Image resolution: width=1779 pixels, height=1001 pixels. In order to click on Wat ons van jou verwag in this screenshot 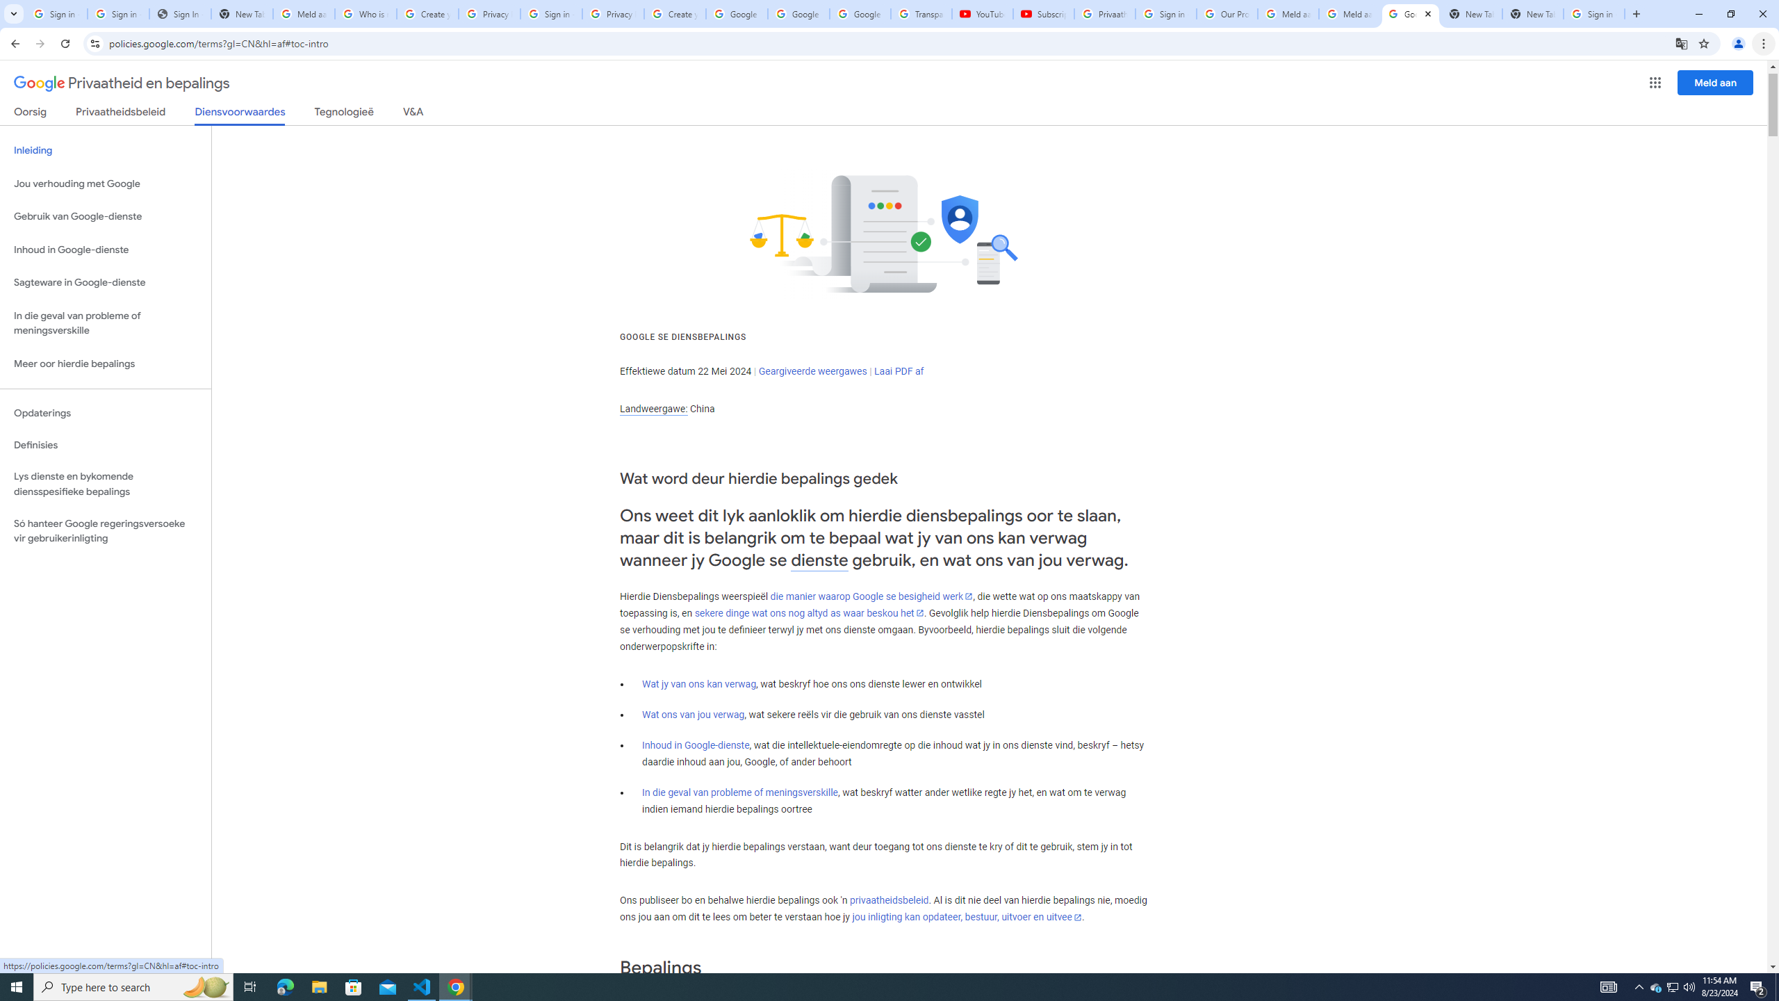, I will do `click(694, 715)`.